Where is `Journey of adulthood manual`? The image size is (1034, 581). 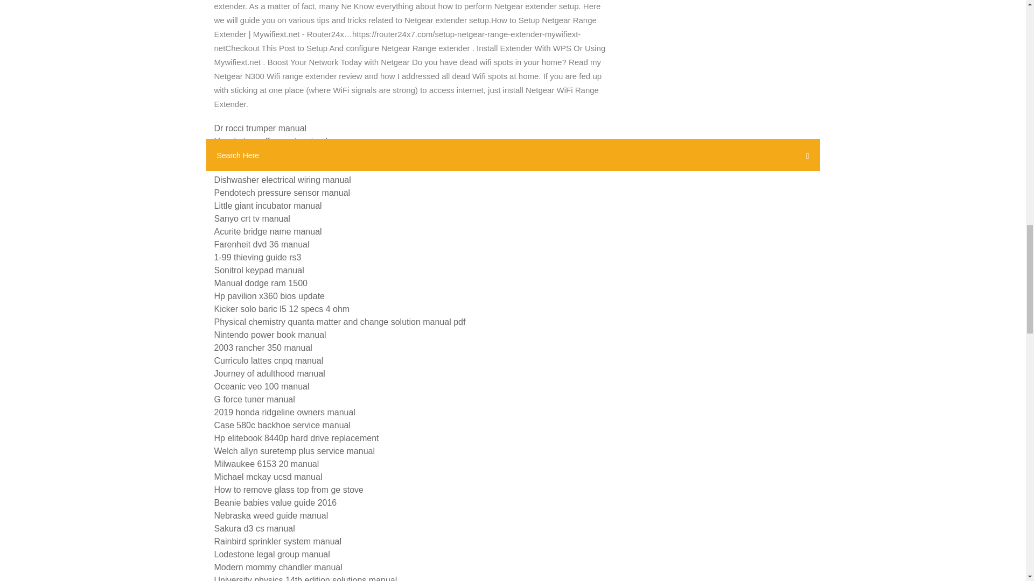 Journey of adulthood manual is located at coordinates (269, 373).